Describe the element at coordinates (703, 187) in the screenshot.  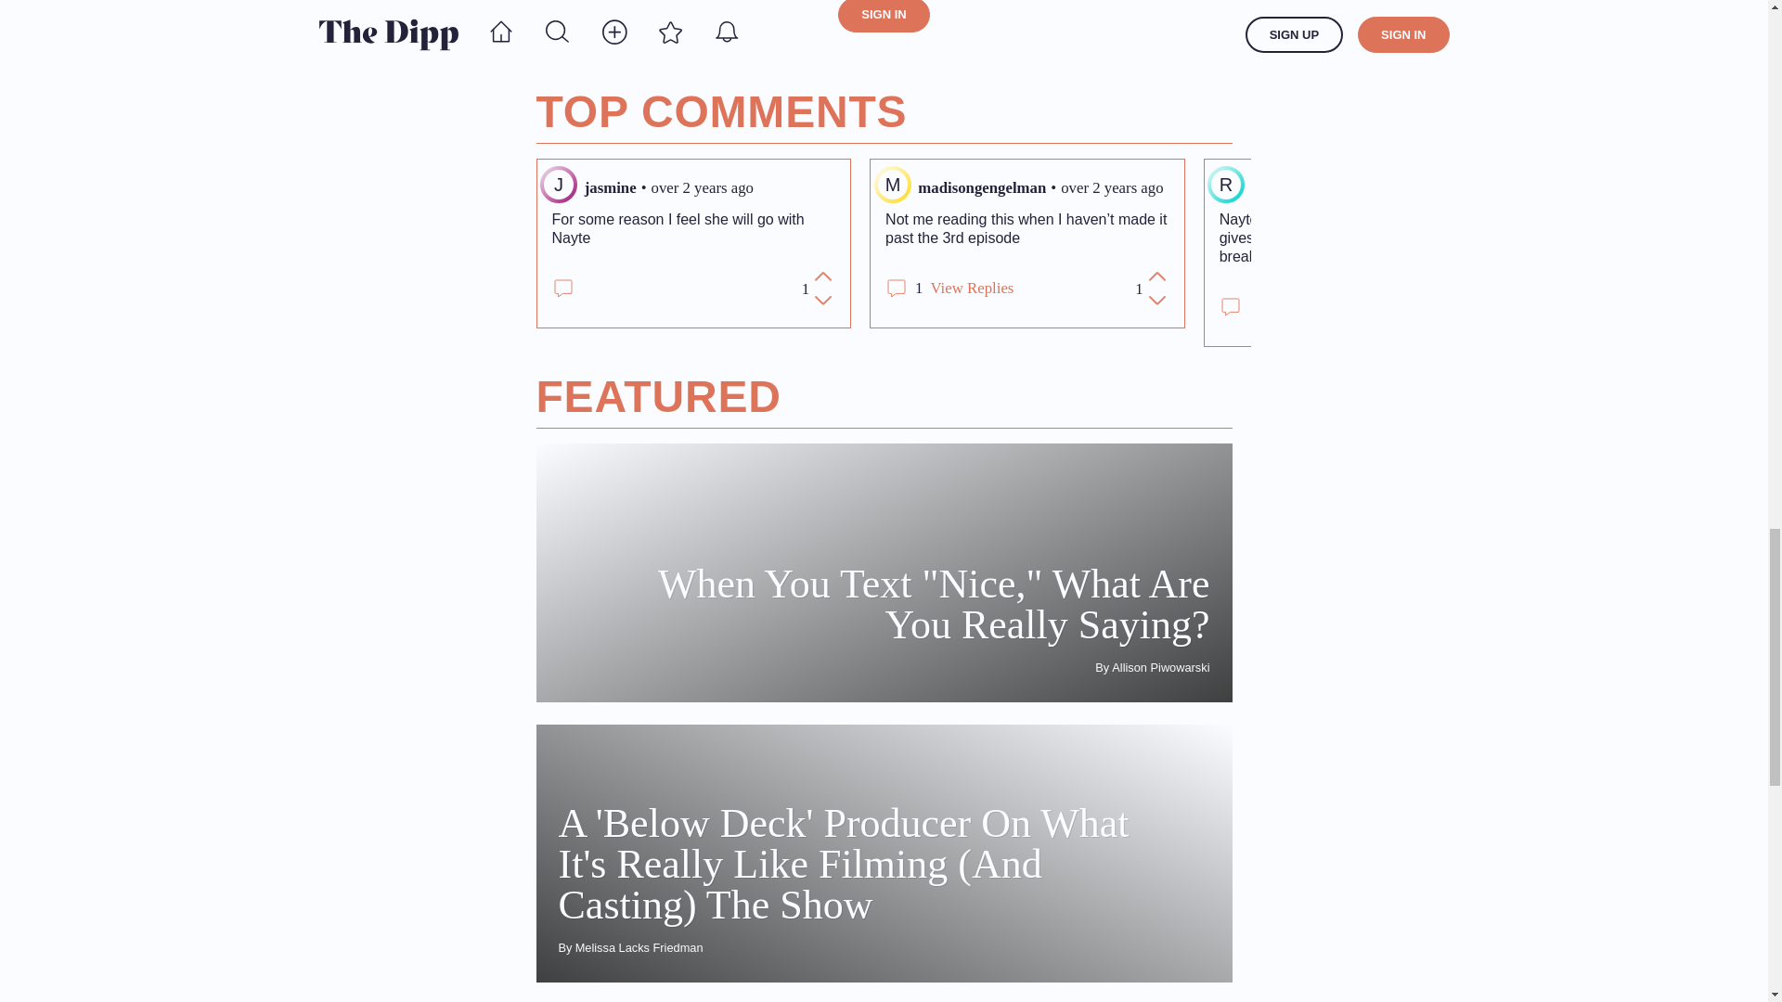
I see `over 2 years ago` at that location.